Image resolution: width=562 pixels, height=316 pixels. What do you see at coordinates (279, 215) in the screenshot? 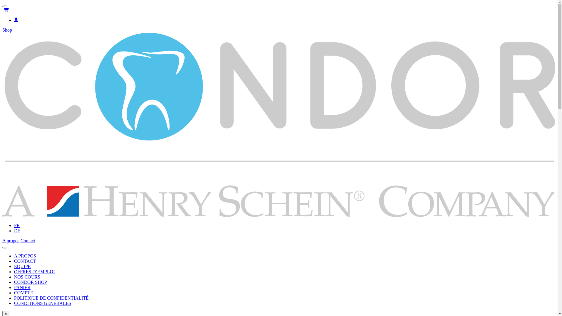
I see `Accueil` at bounding box center [279, 215].